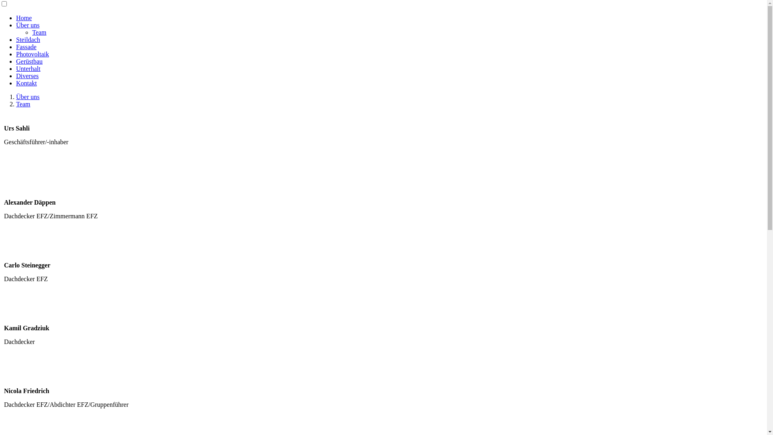  I want to click on Photovoltaik, so click(33, 54).